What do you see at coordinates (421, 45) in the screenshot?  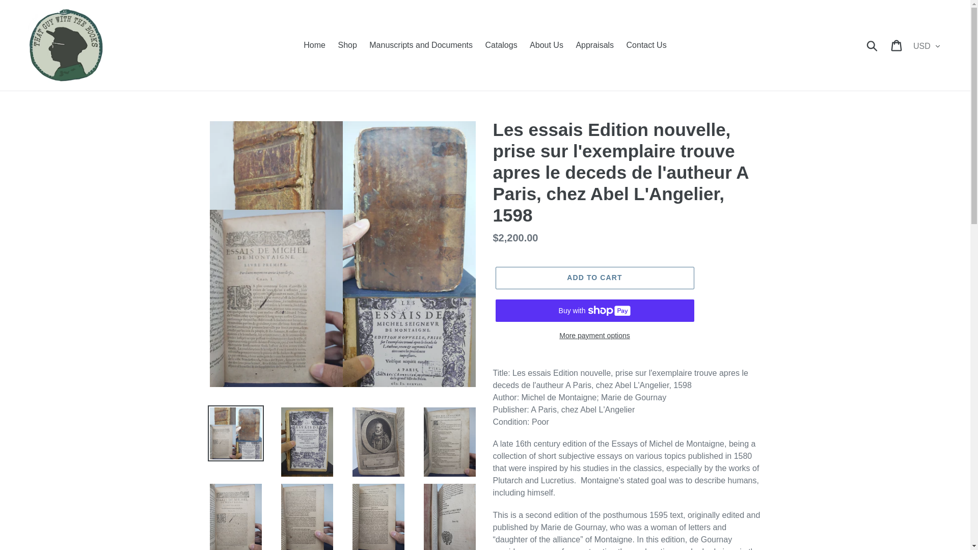 I see `Manuscripts and Documents` at bounding box center [421, 45].